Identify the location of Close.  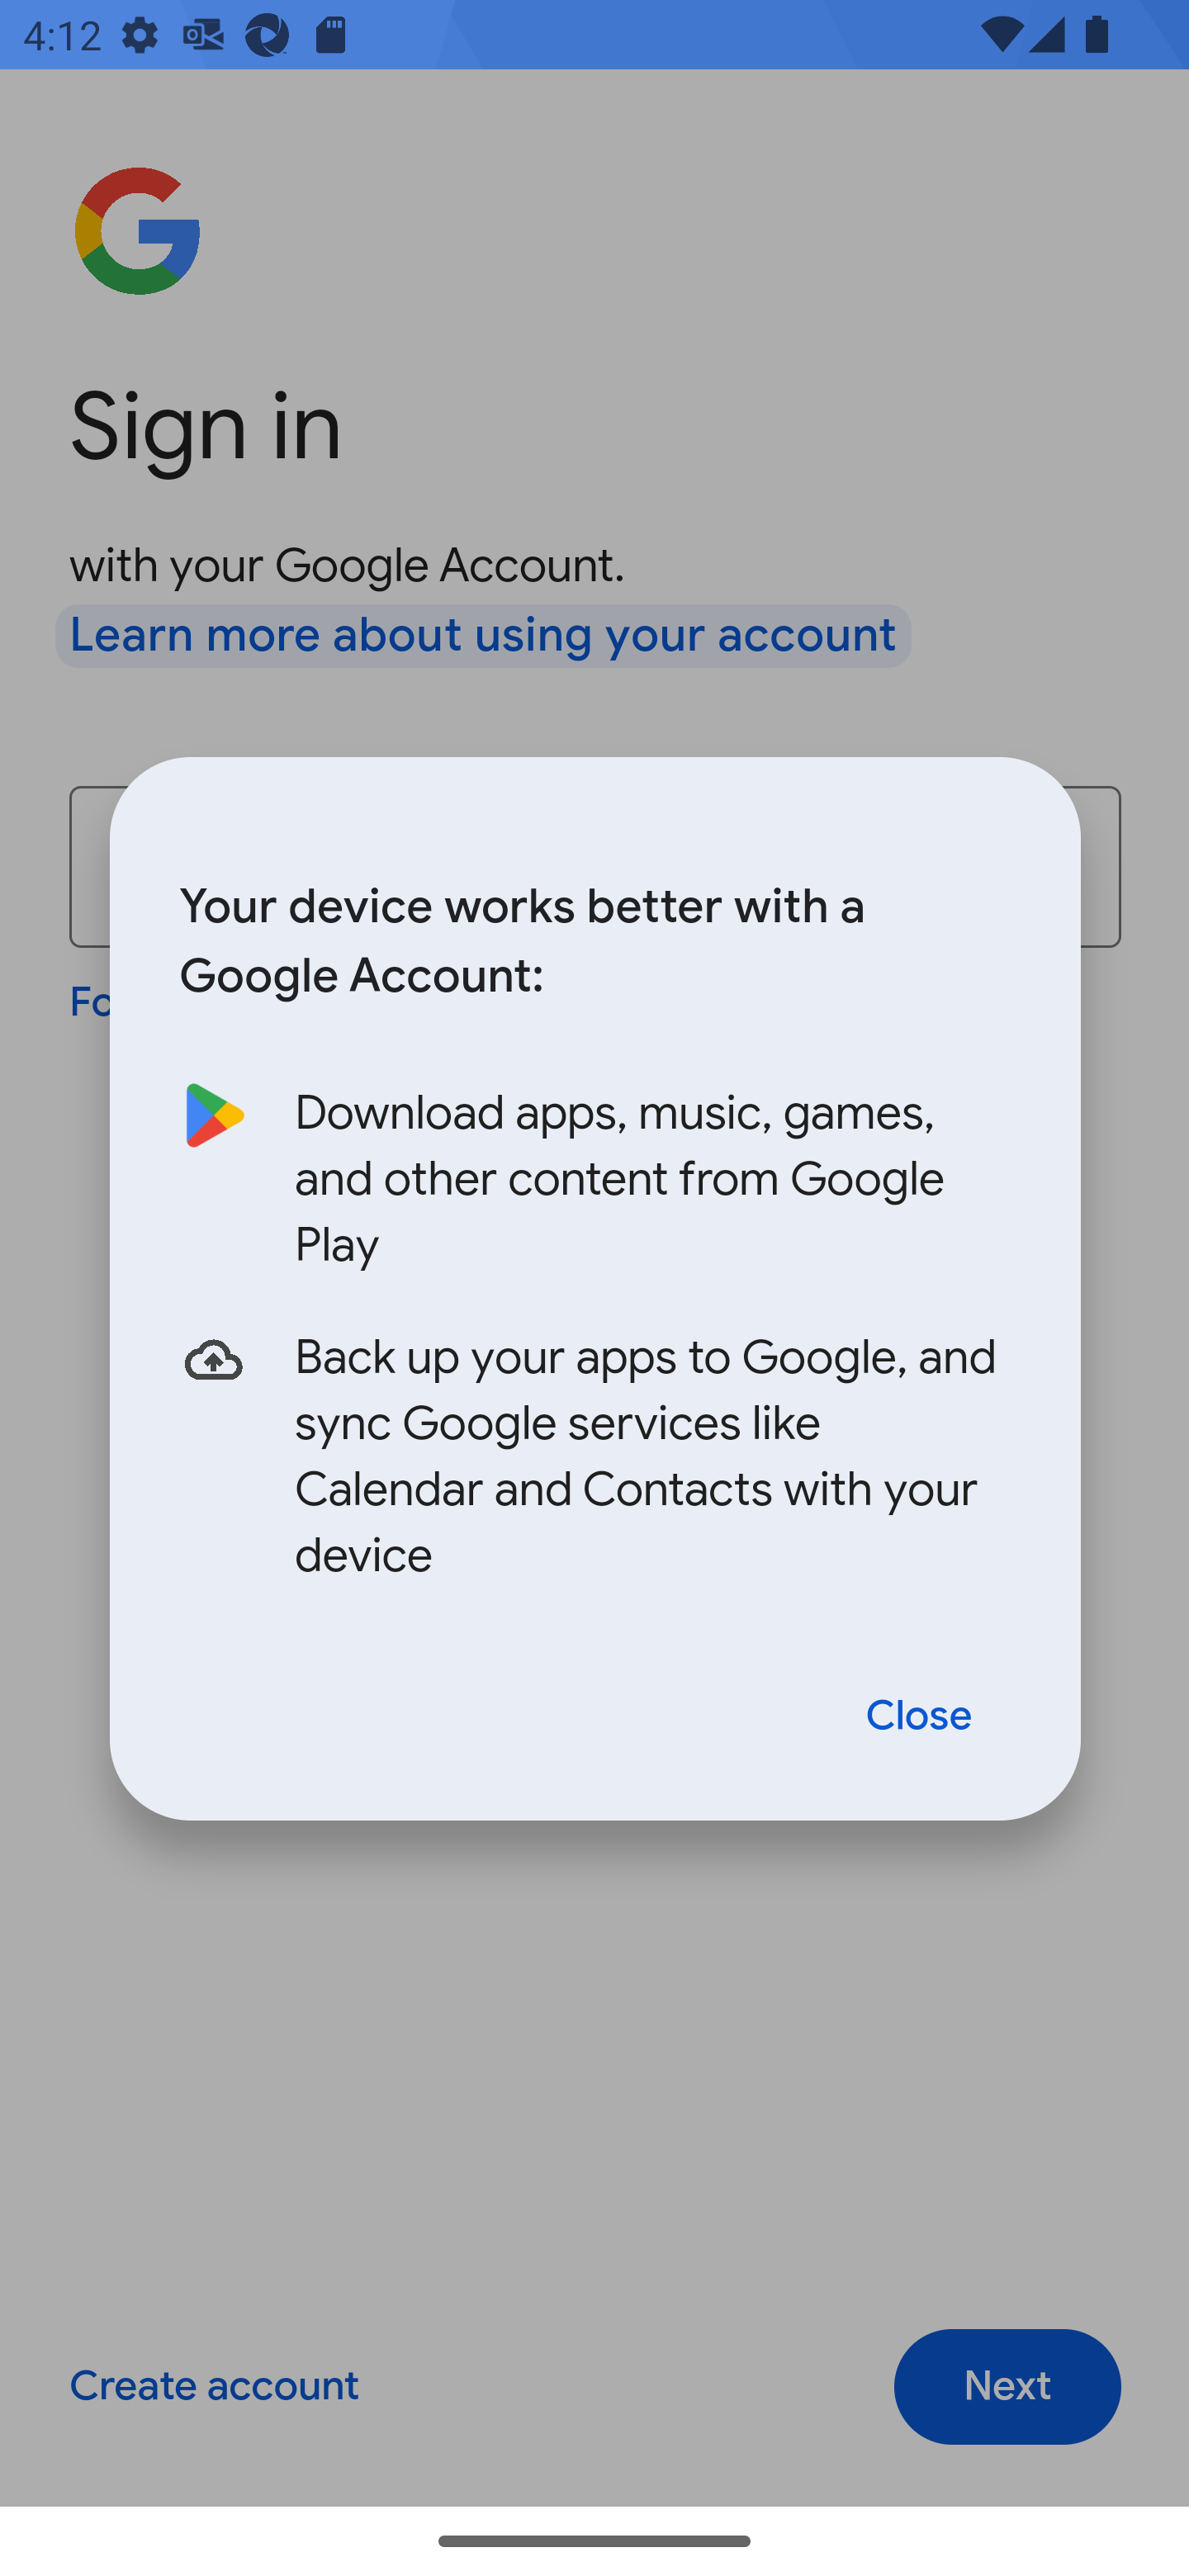
(920, 1717).